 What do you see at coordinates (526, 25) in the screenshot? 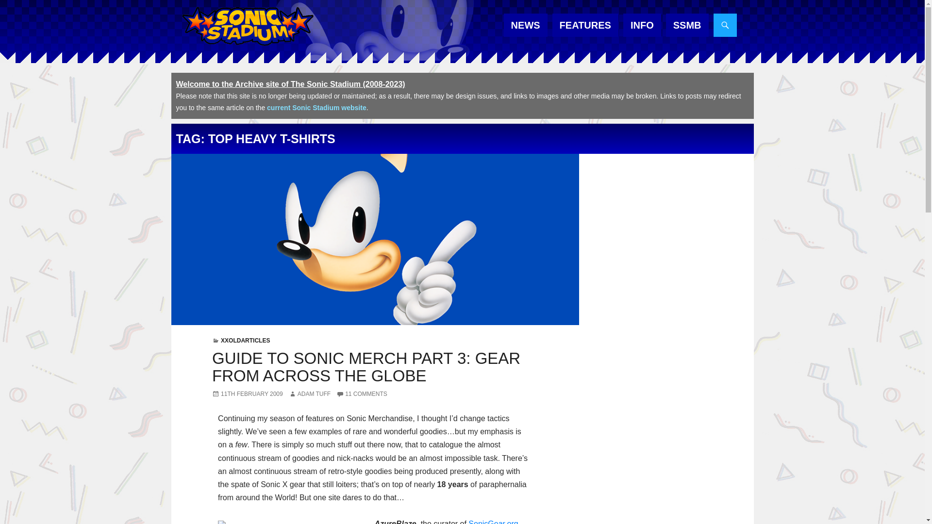
I see `NEWS` at bounding box center [526, 25].